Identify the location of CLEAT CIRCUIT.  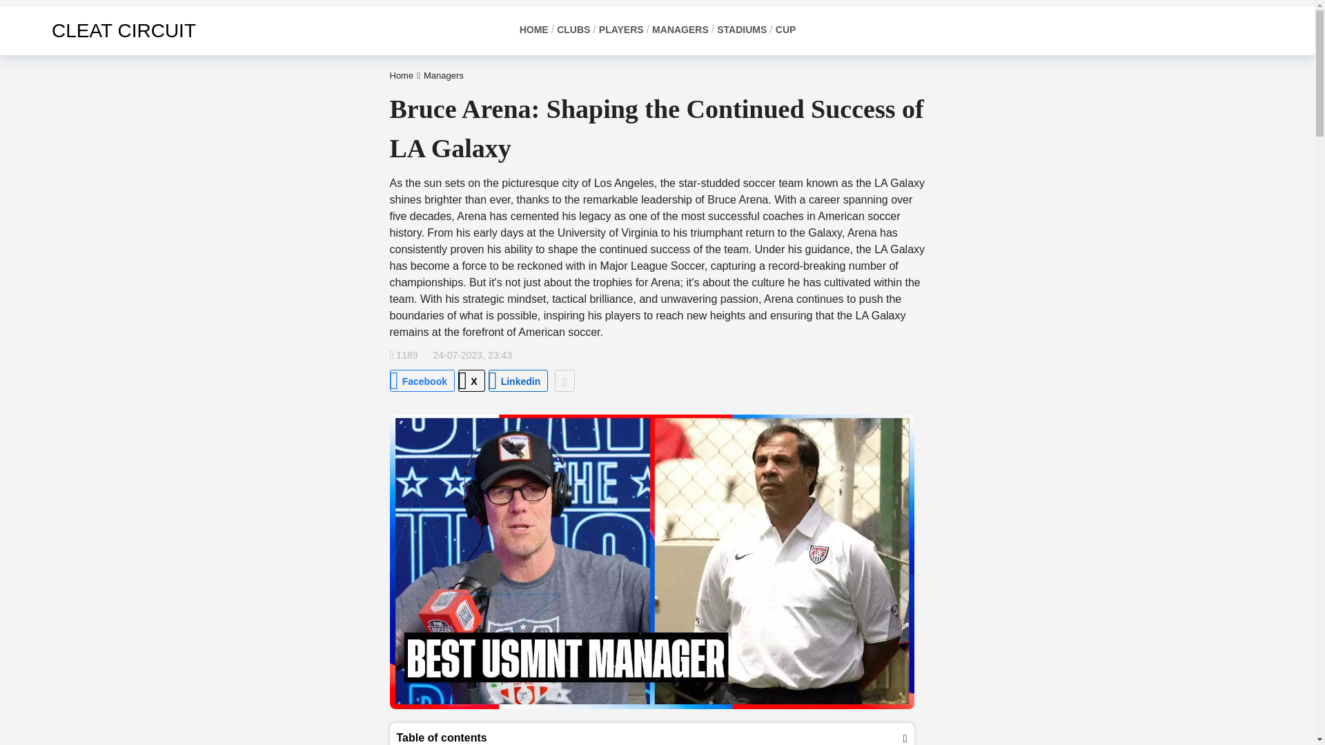
(105, 30).